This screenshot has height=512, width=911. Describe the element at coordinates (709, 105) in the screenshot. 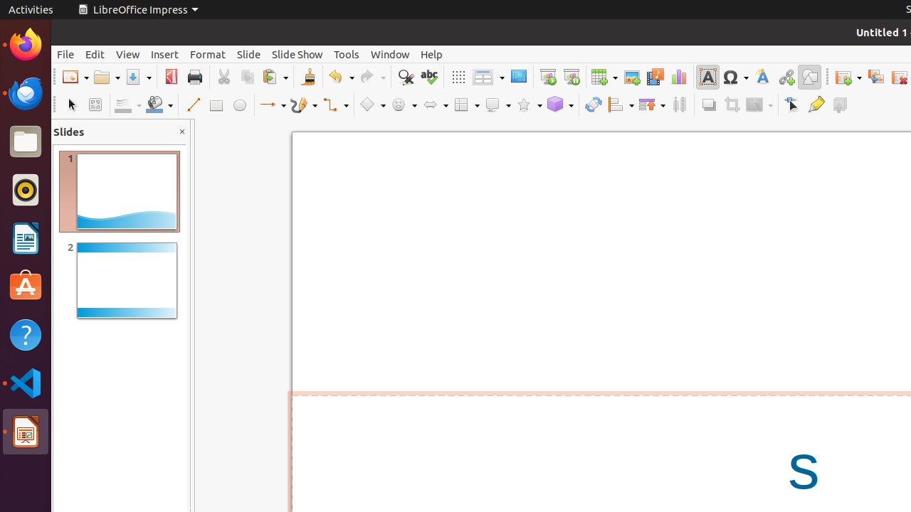

I see `Shadow` at that location.